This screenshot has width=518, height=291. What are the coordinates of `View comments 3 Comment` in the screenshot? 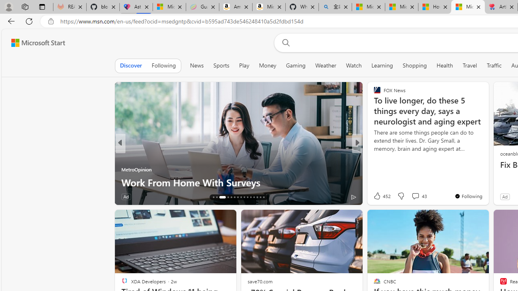 It's located at (408, 196).